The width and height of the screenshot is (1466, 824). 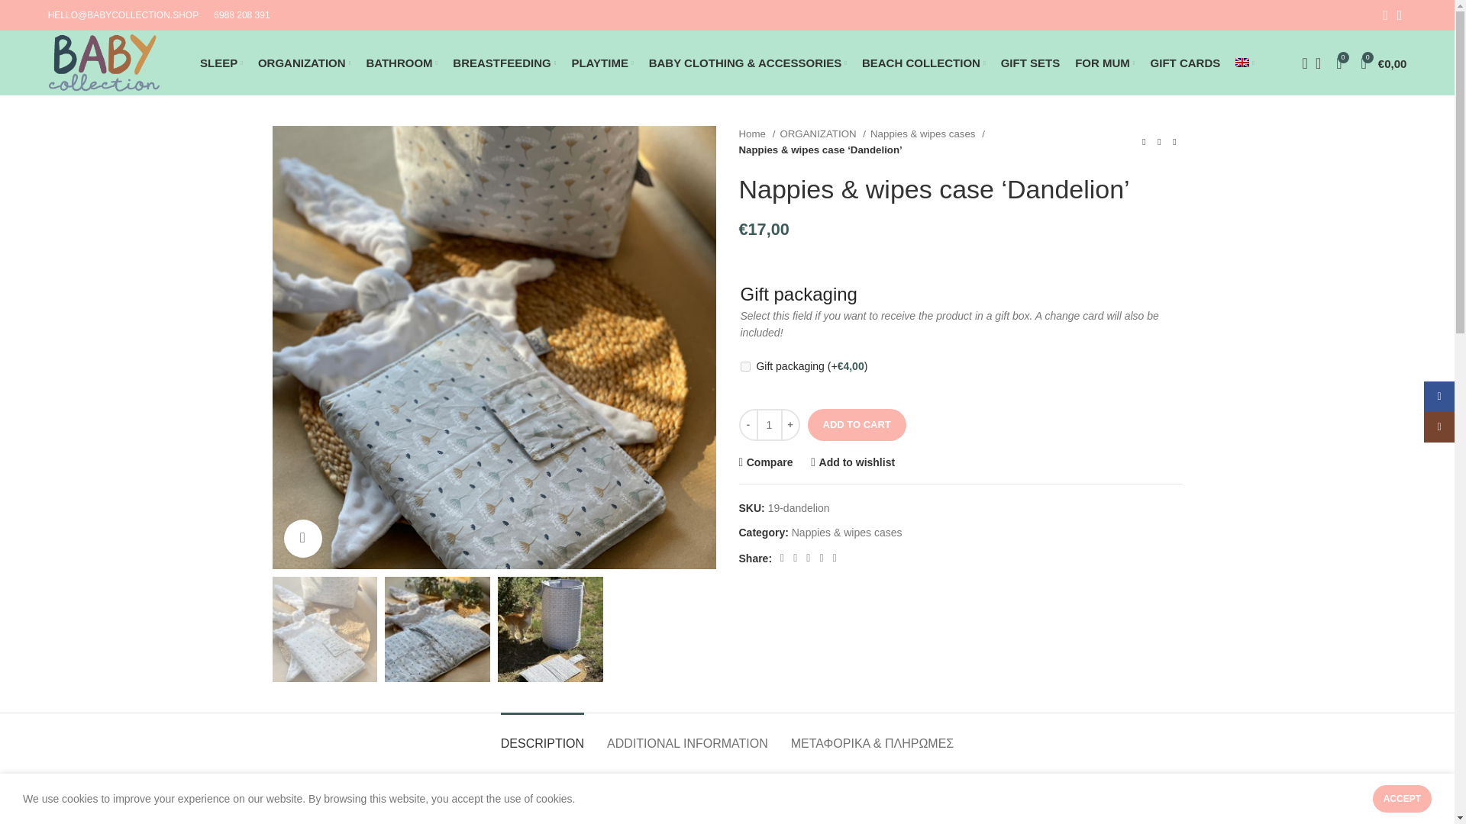 What do you see at coordinates (221, 62) in the screenshot?
I see `SLEEP` at bounding box center [221, 62].